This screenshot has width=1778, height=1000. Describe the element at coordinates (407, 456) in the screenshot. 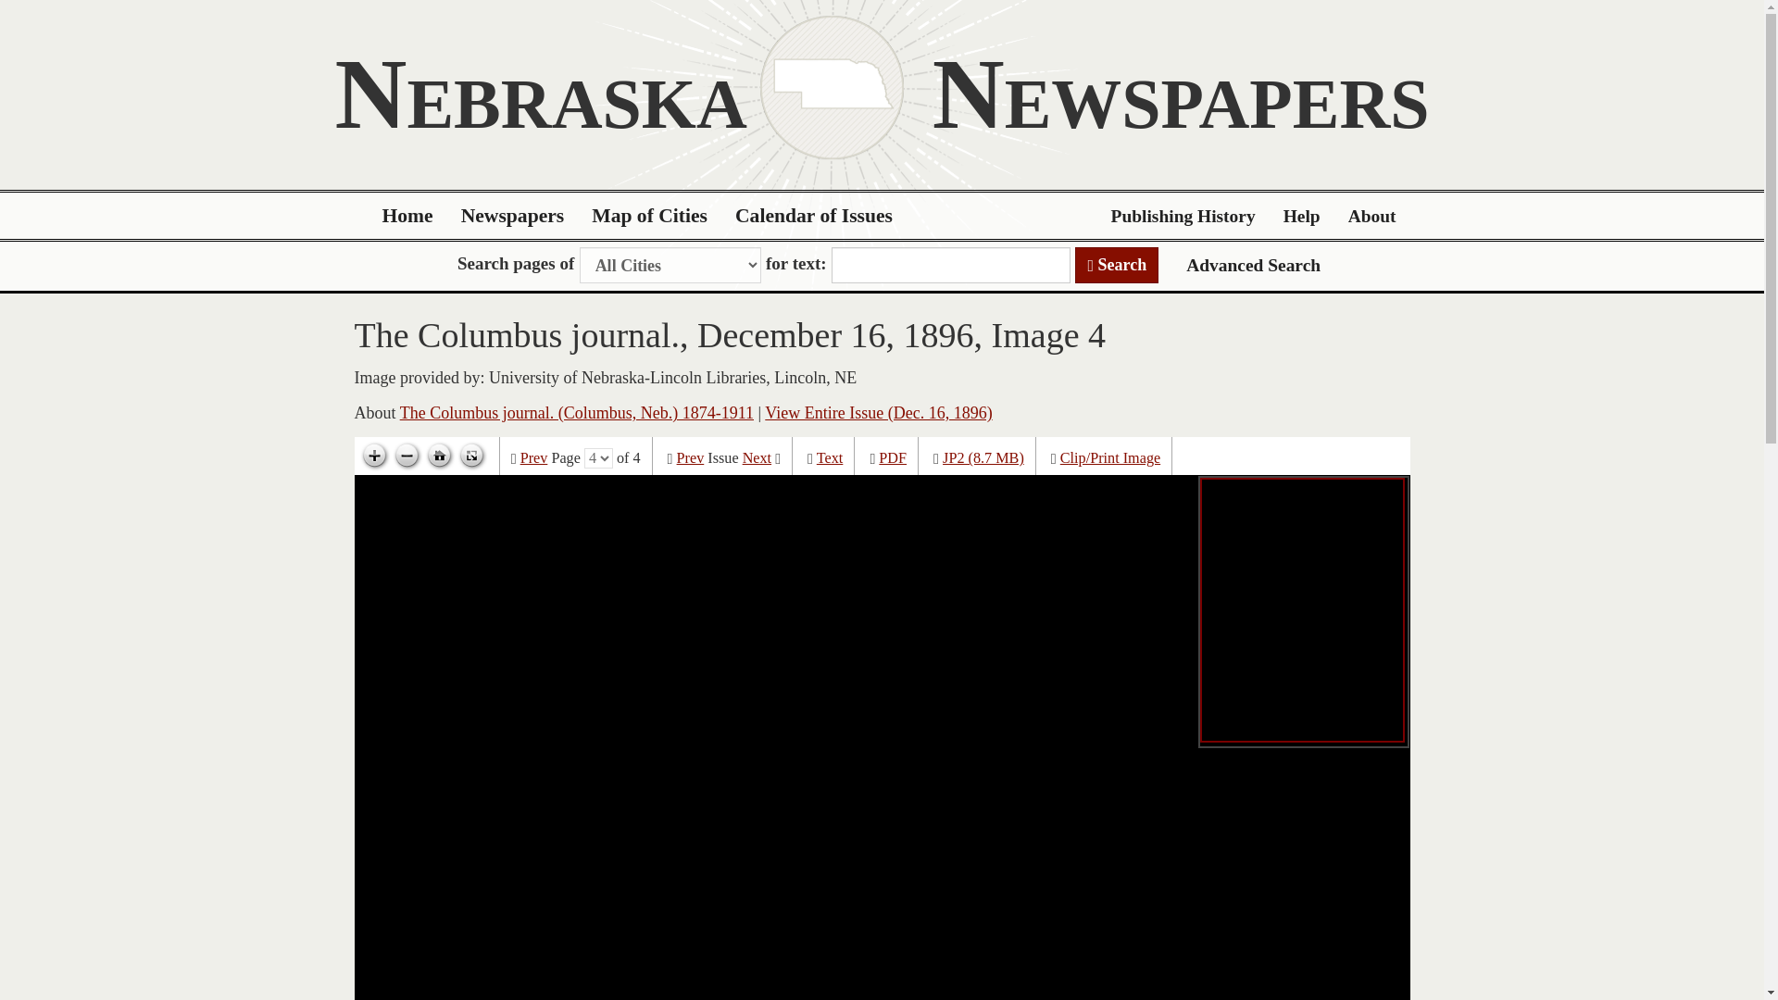

I see `Zoom out` at that location.